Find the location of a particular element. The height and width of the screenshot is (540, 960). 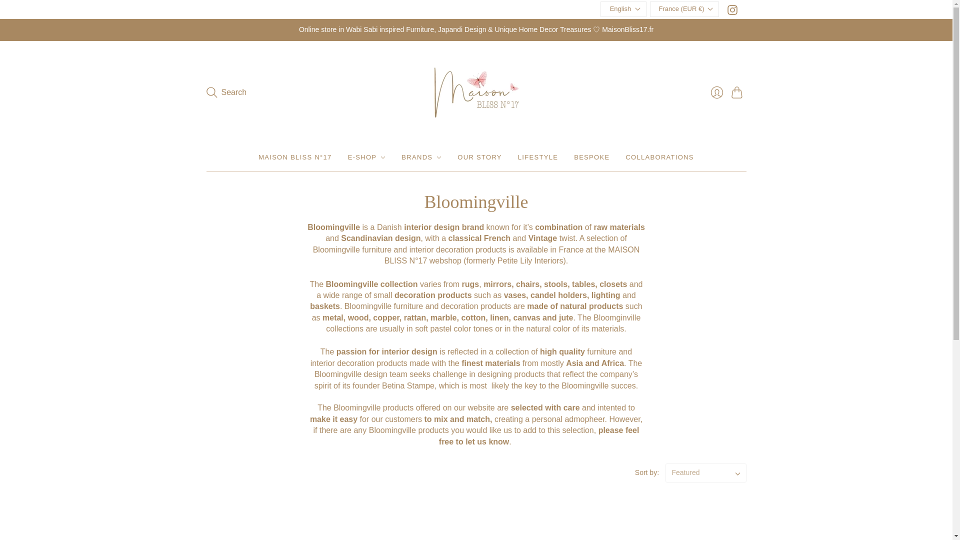

English is located at coordinates (623, 9).